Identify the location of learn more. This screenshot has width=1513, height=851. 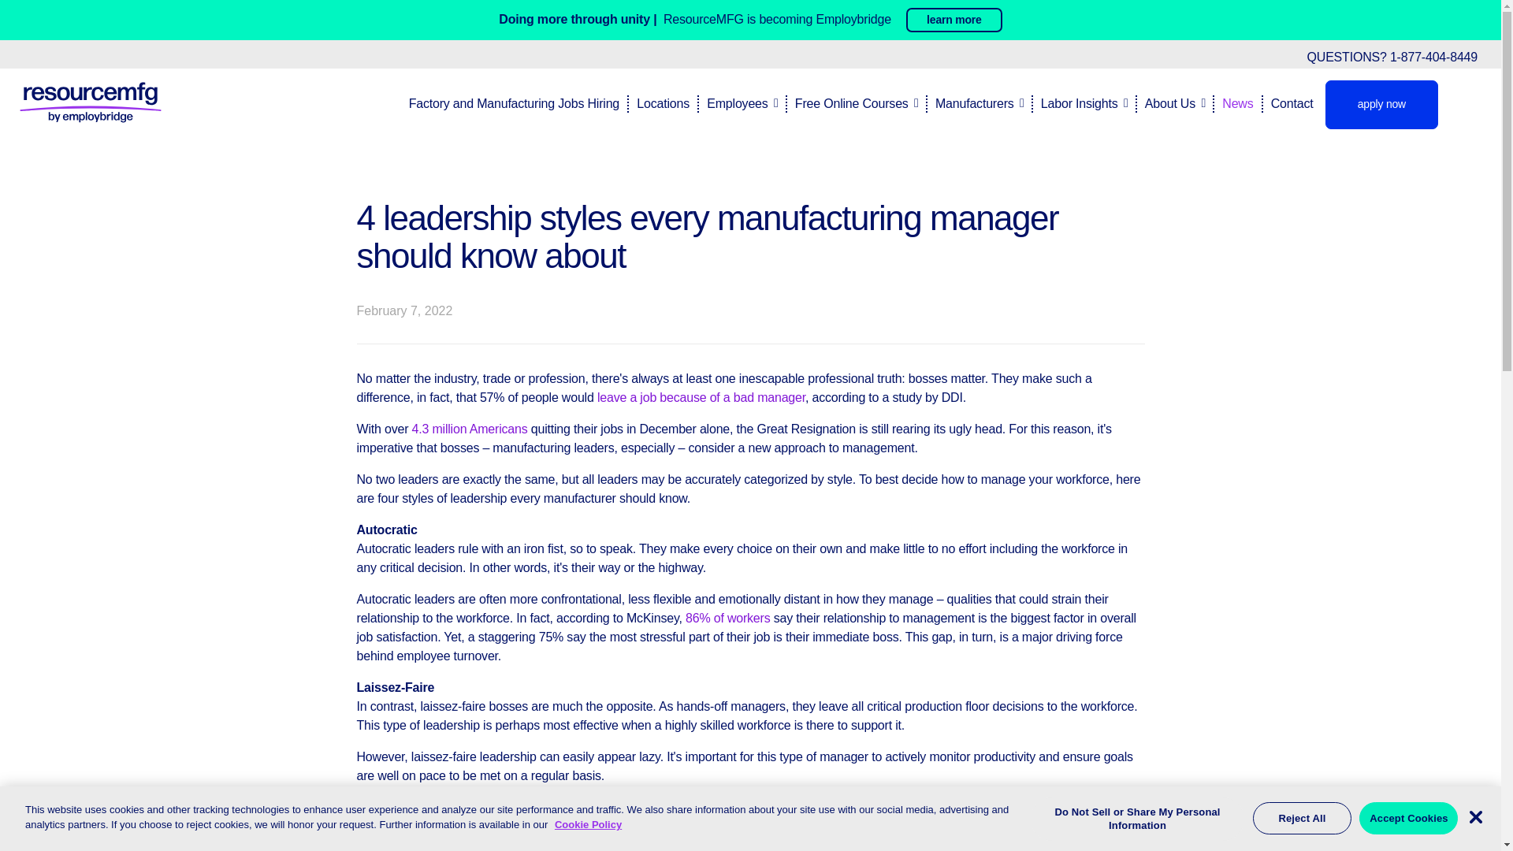
(954, 20).